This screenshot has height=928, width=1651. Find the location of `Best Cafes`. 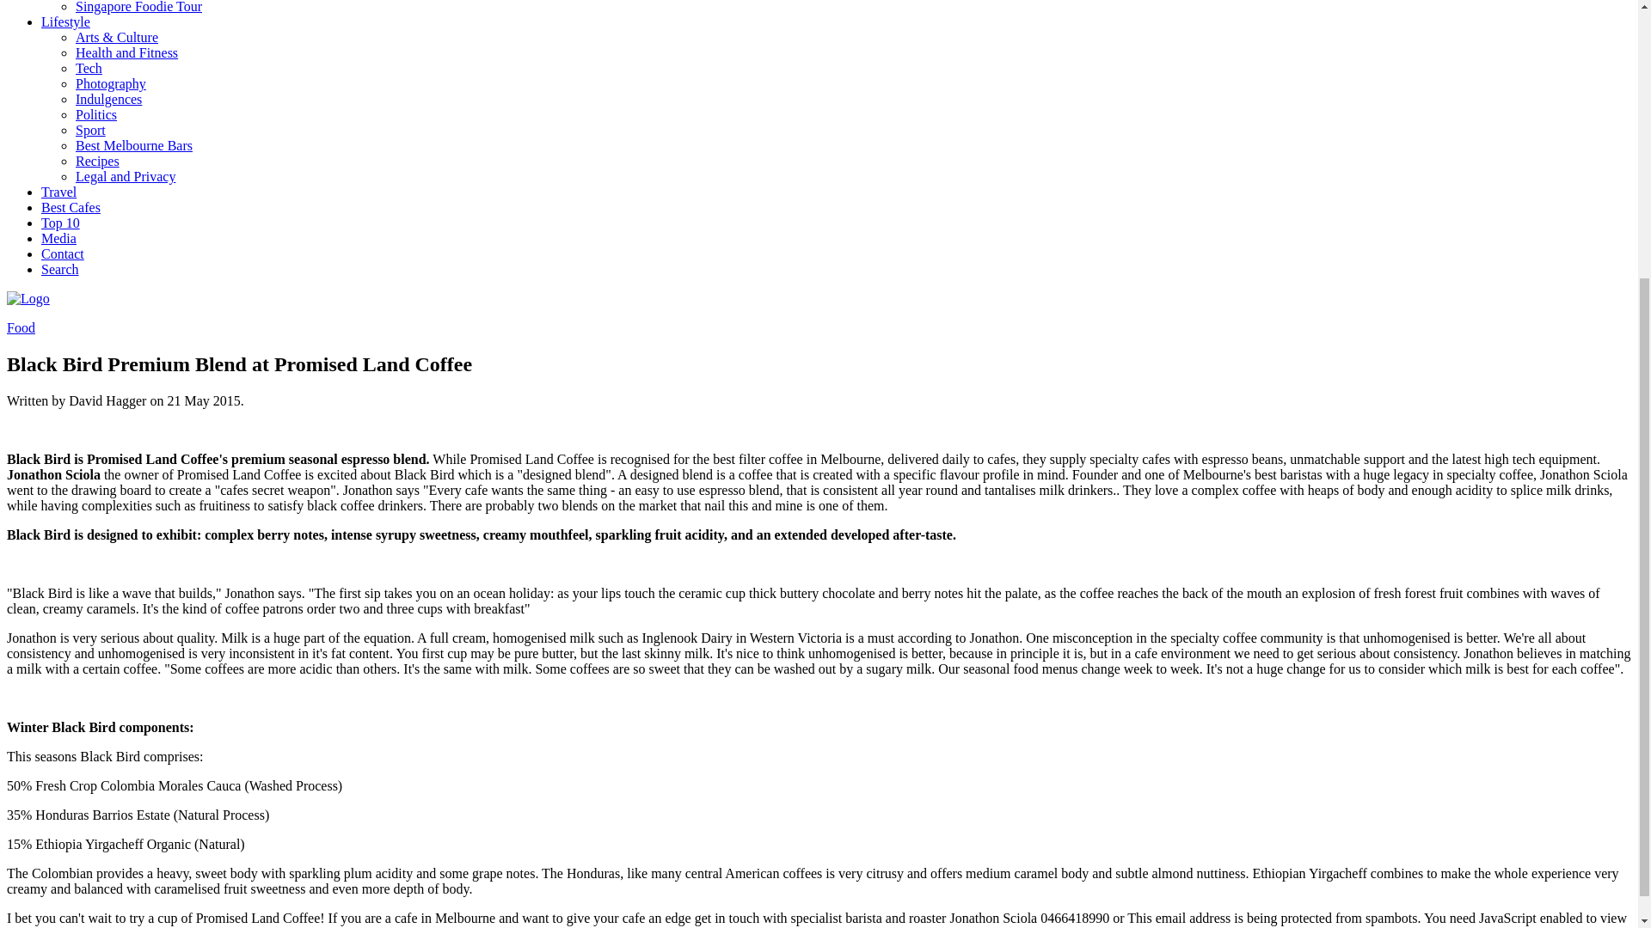

Best Cafes is located at coordinates (71, 207).